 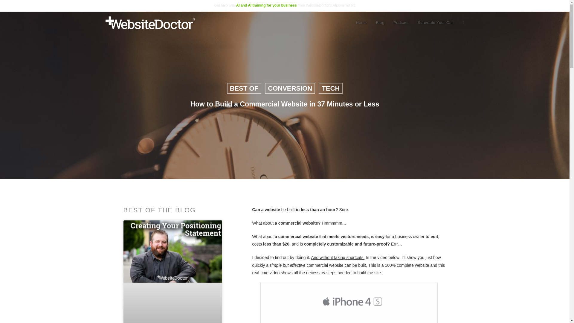 What do you see at coordinates (266, 5) in the screenshot?
I see `AI and AI training for your business` at bounding box center [266, 5].